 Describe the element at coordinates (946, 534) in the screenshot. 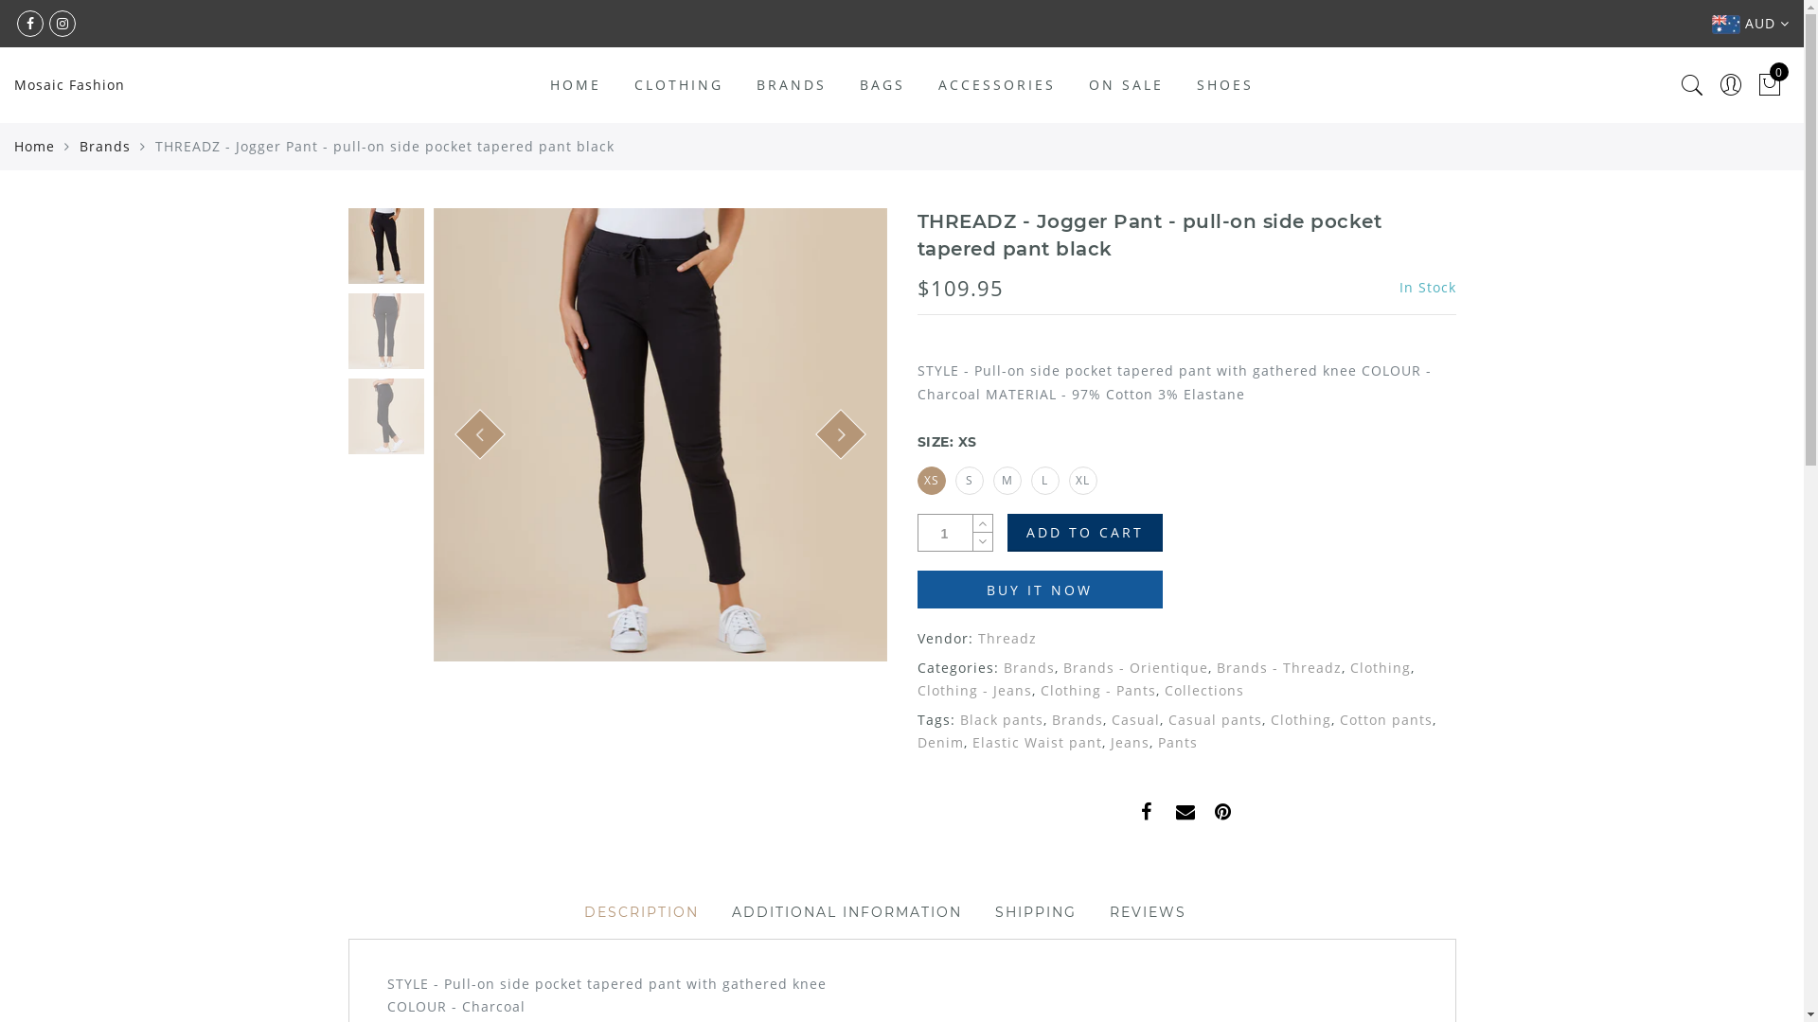

I see `Qty` at that location.